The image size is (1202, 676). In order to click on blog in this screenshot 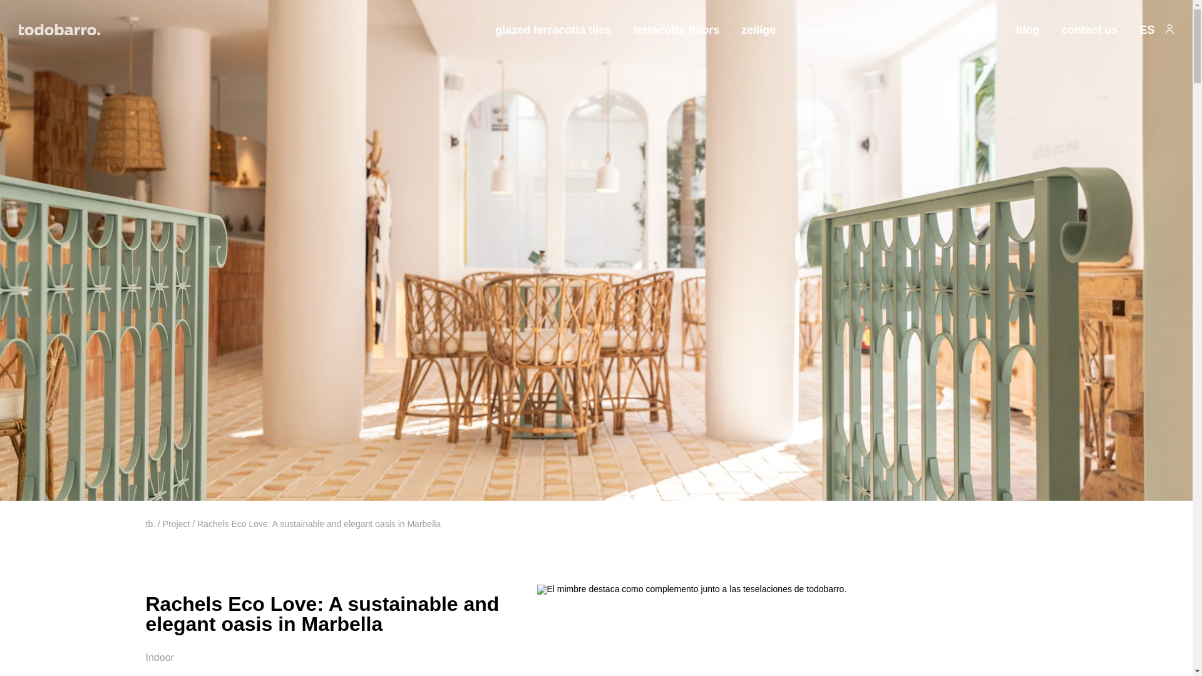, I will do `click(1027, 30)`.